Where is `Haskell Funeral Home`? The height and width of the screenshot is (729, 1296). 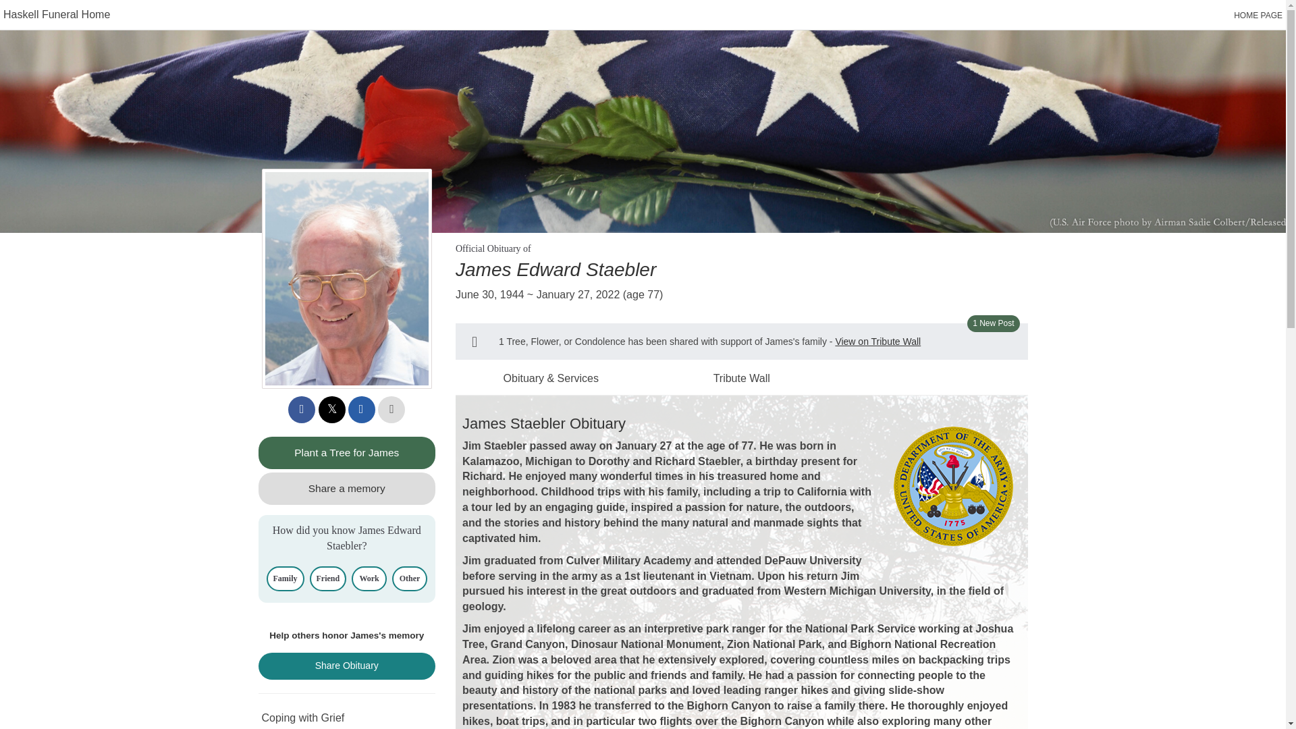
Haskell Funeral Home is located at coordinates (57, 14).